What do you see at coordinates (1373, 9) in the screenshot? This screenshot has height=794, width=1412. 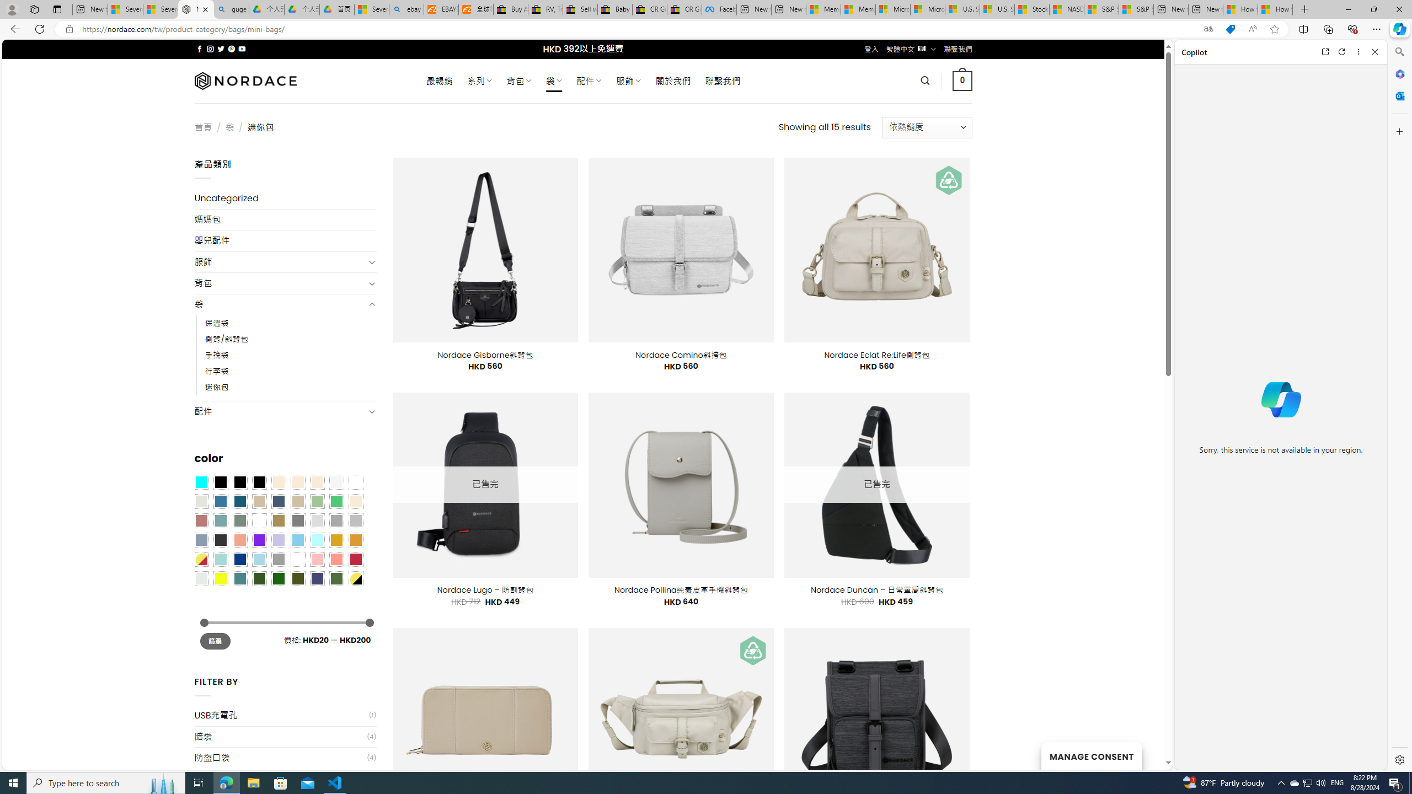 I see `Restore` at bounding box center [1373, 9].